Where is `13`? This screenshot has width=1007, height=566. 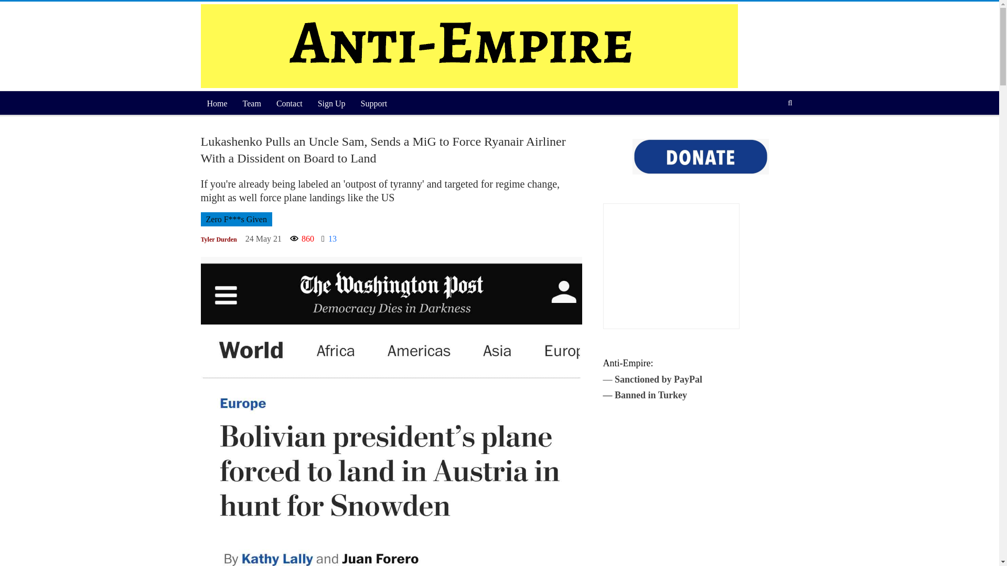 13 is located at coordinates (328, 238).